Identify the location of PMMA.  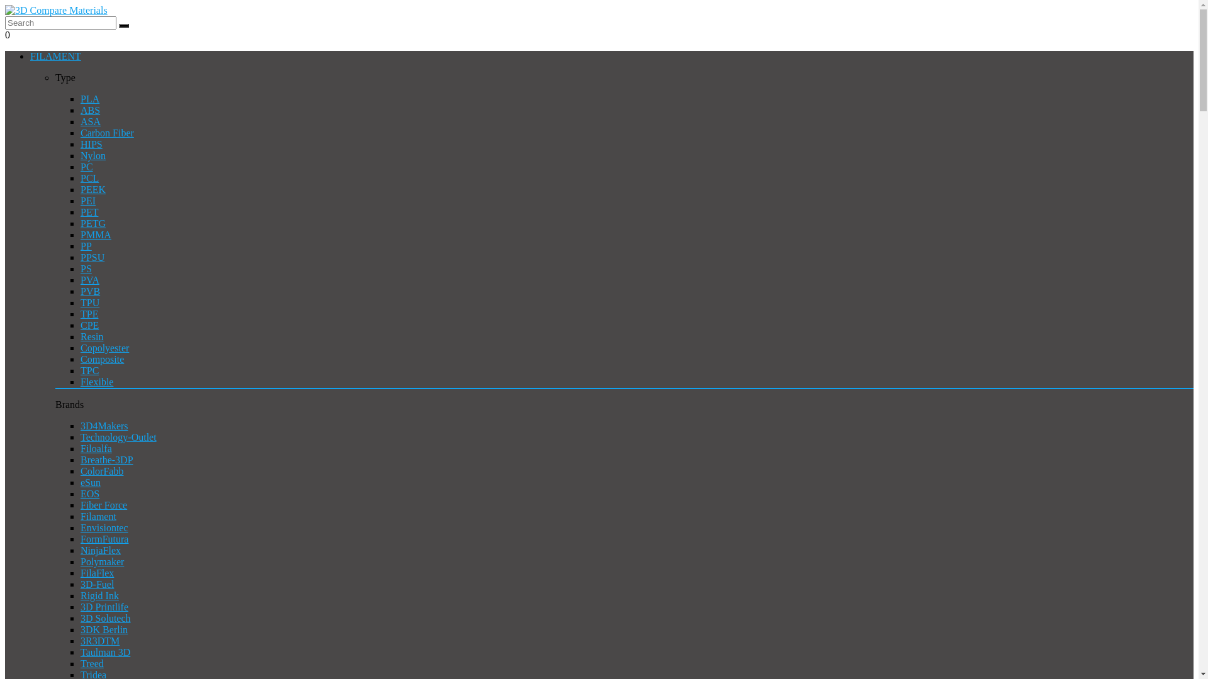
(96, 235).